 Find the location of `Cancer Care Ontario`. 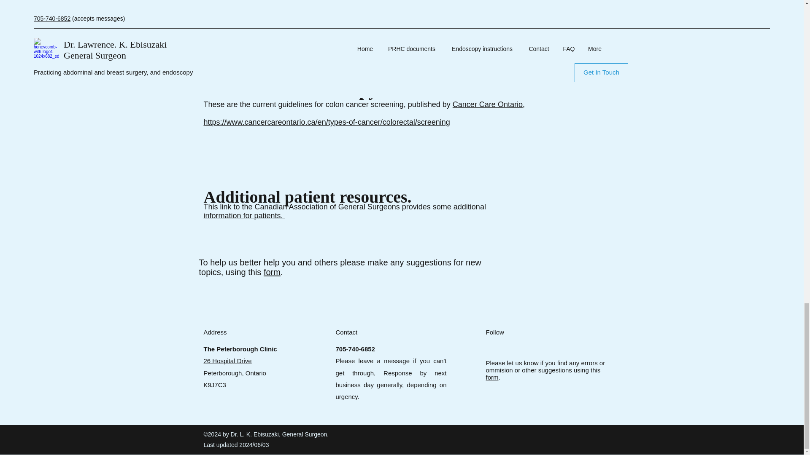

Cancer Care Ontario is located at coordinates (488, 104).